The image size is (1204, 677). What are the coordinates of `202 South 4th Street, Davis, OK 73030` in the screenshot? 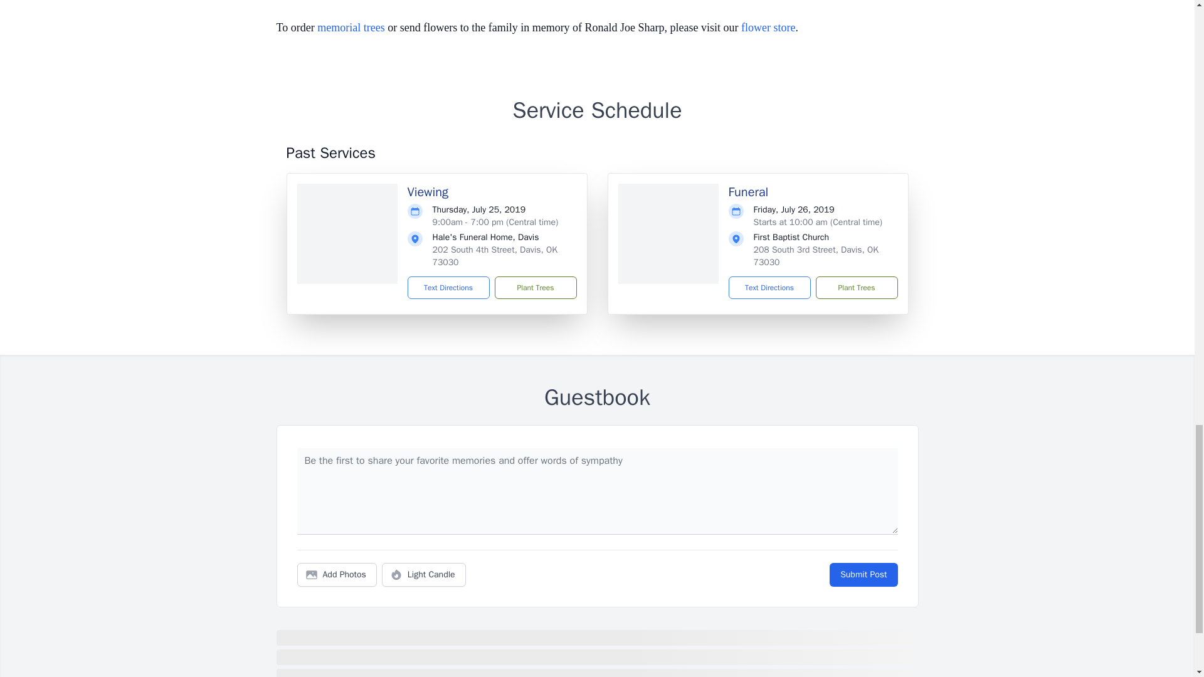 It's located at (494, 256).